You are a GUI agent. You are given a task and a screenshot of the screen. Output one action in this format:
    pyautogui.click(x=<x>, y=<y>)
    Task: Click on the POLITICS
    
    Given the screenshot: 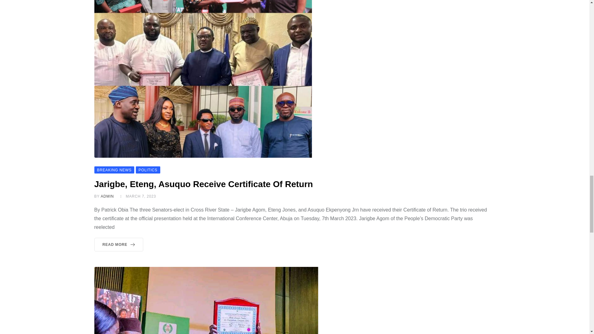 What is the action you would take?
    pyautogui.click(x=148, y=169)
    